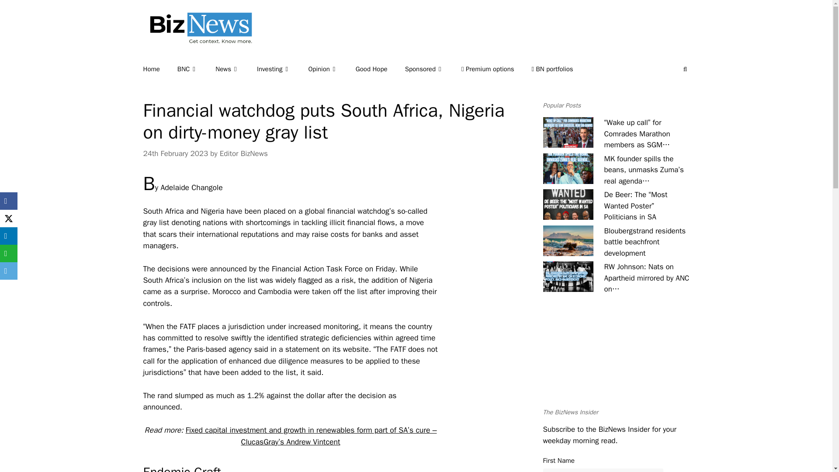 Image resolution: width=839 pixels, height=472 pixels. Describe the element at coordinates (282, 69) in the screenshot. I see `Investing` at that location.